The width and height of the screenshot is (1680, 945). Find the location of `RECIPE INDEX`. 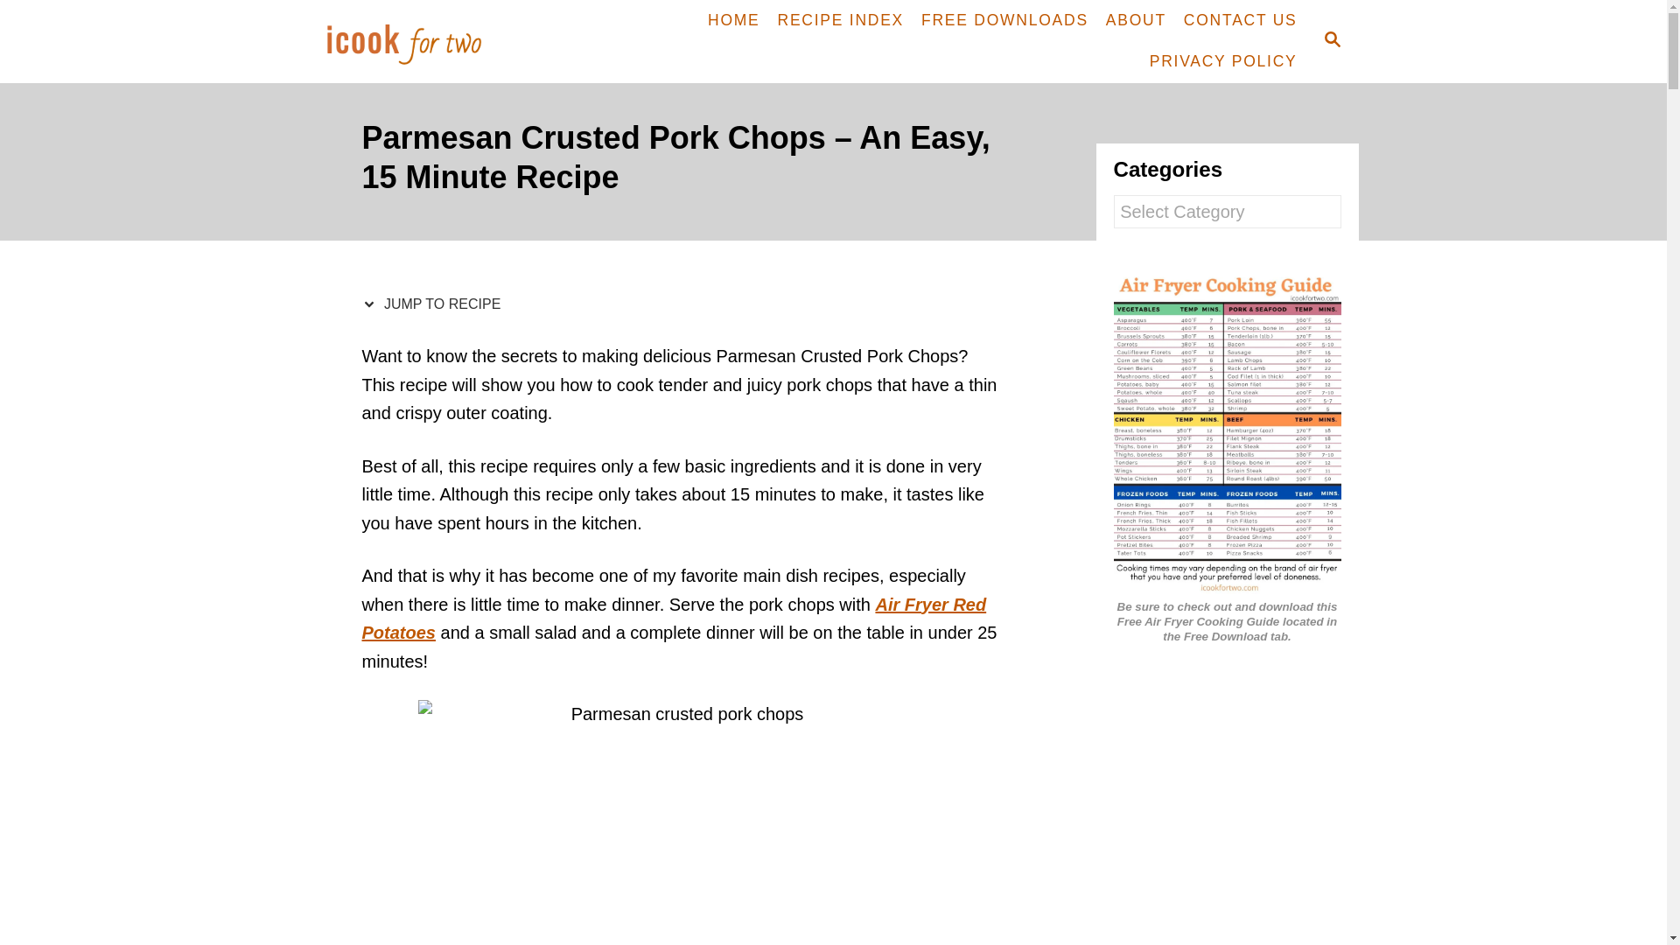

RECIPE INDEX is located at coordinates (842, 21).